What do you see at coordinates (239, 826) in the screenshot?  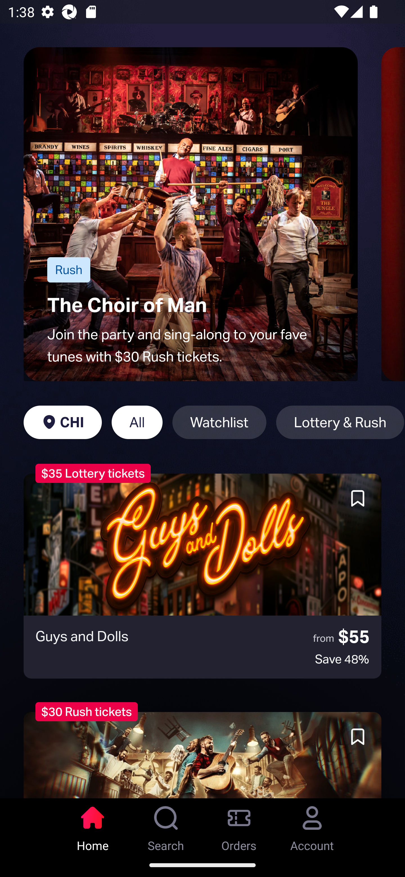 I see `Orders` at bounding box center [239, 826].